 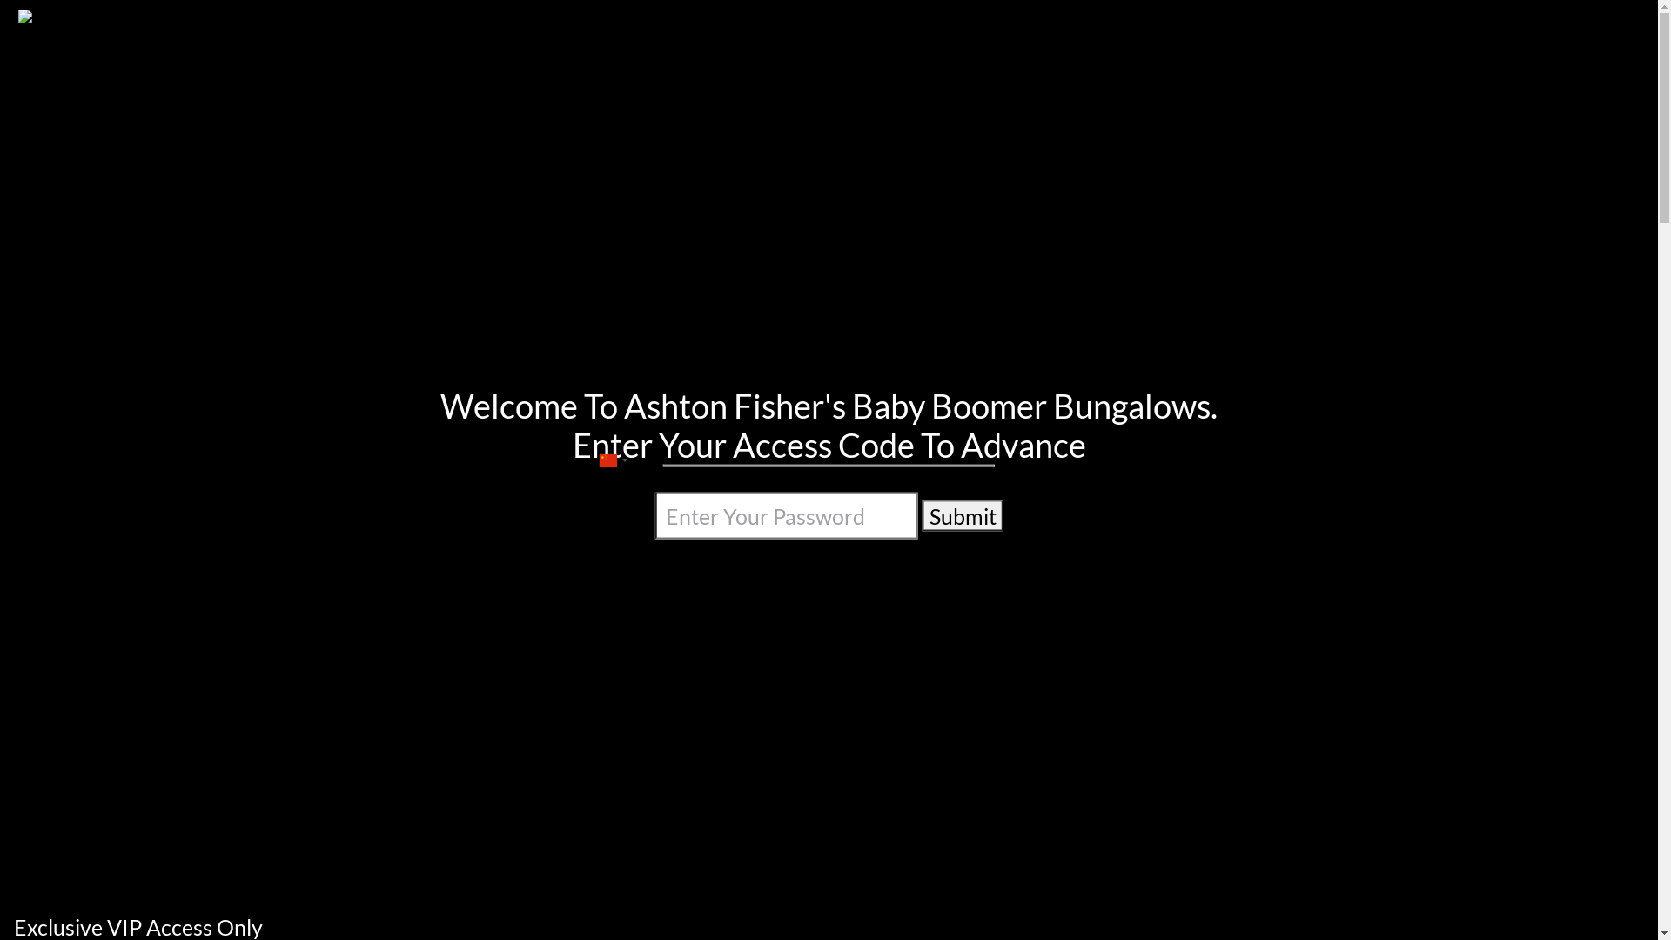 I want to click on Newsletter, so click(x=1266, y=109).